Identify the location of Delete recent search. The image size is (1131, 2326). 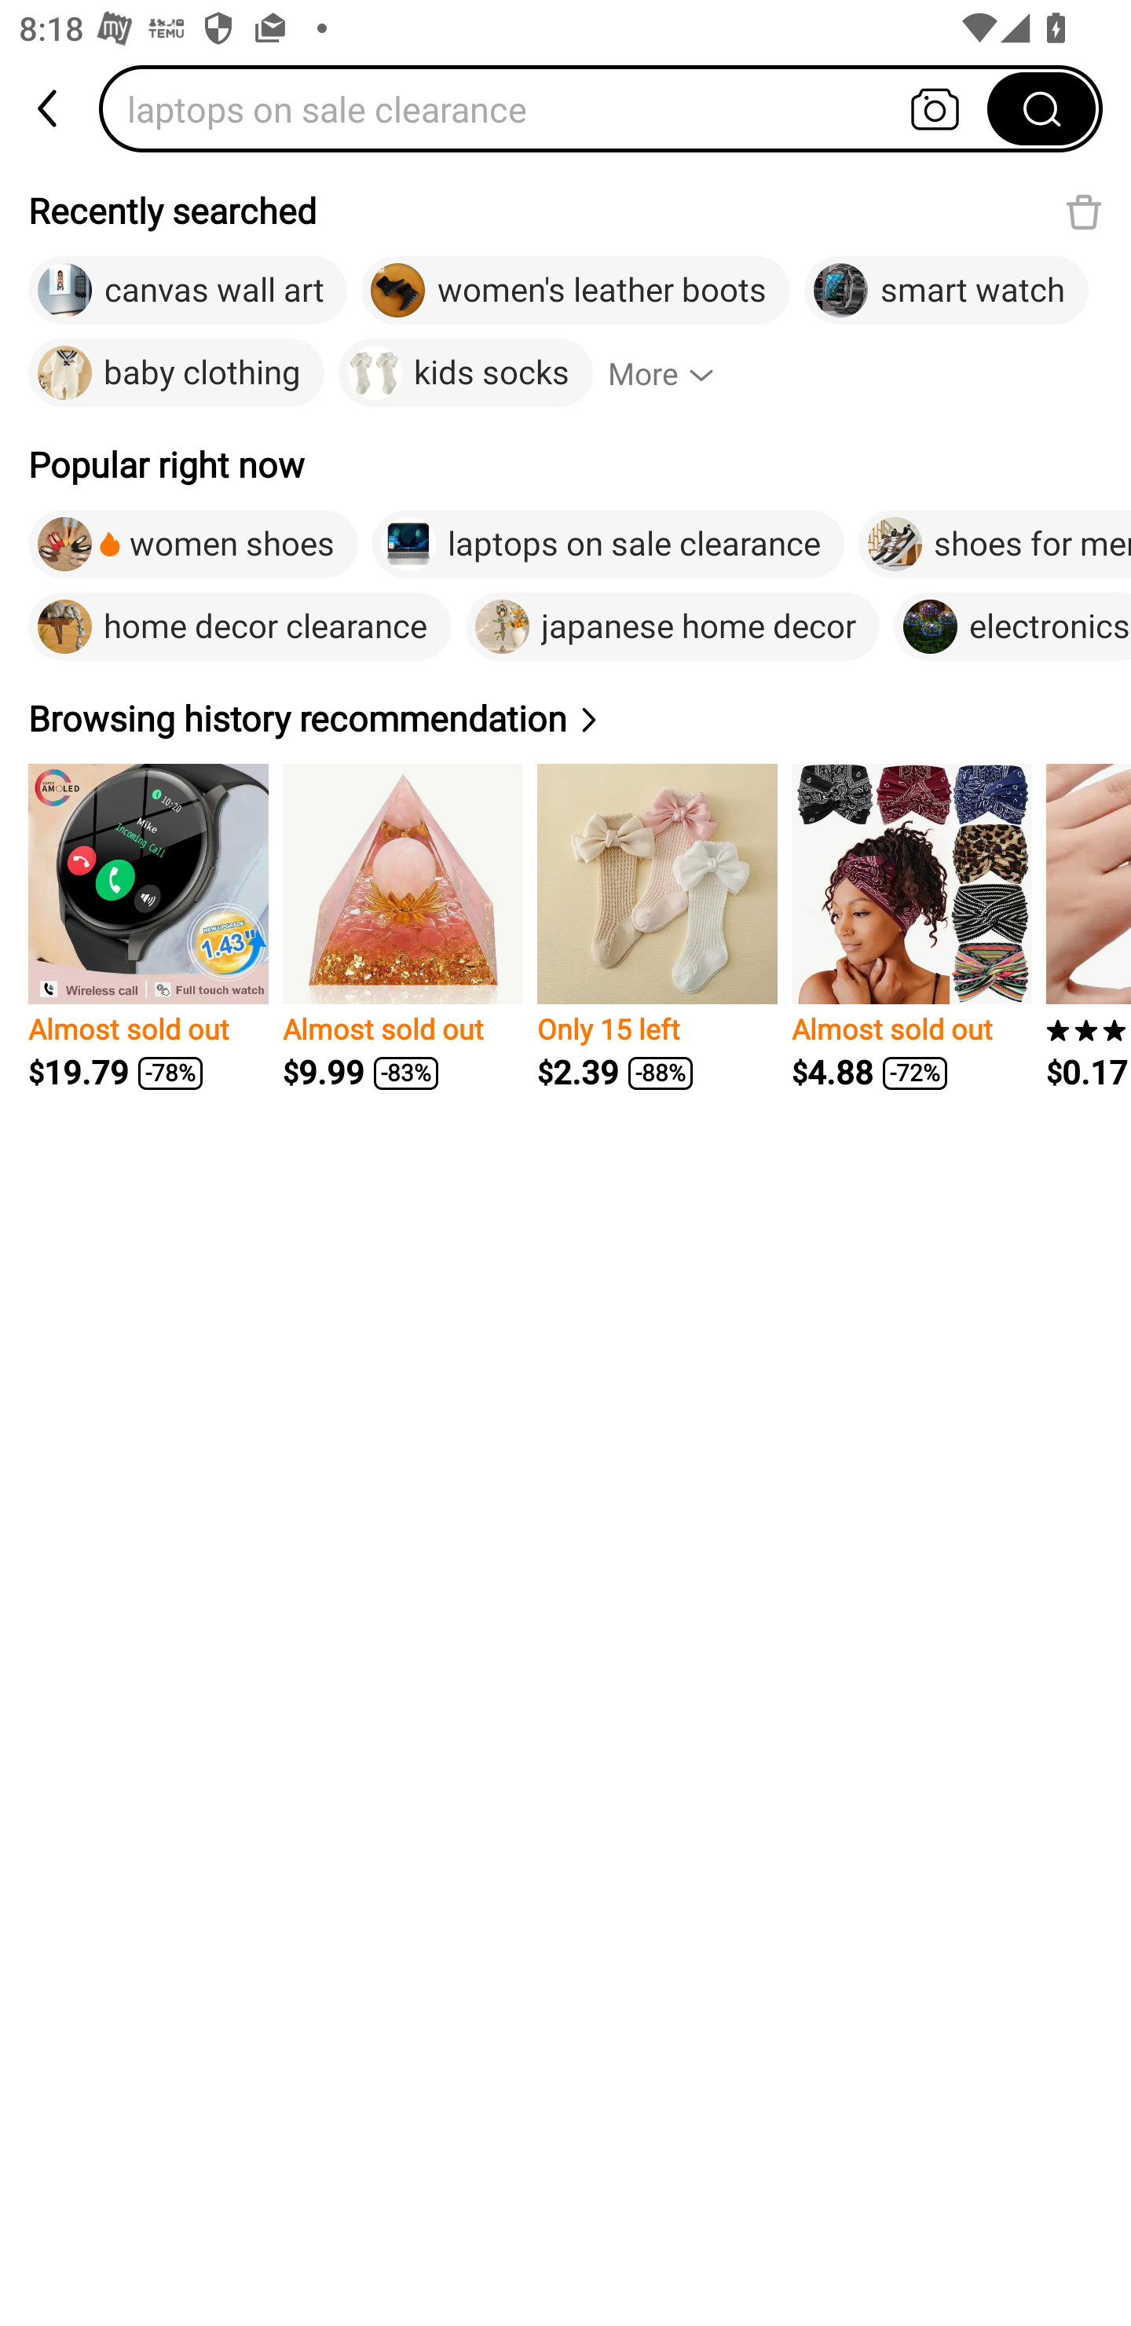
(1084, 211).